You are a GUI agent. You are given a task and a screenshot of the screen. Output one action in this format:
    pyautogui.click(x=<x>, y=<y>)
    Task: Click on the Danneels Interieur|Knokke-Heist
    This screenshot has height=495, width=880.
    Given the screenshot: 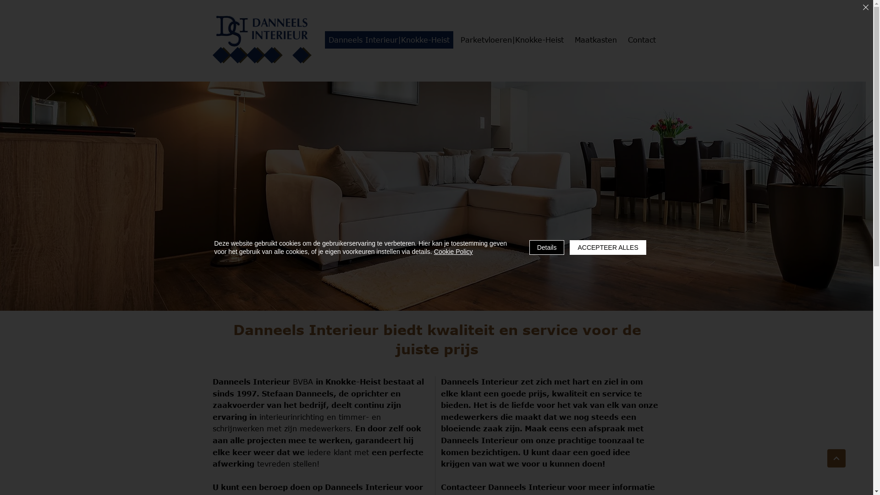 What is the action you would take?
    pyautogui.click(x=389, y=40)
    